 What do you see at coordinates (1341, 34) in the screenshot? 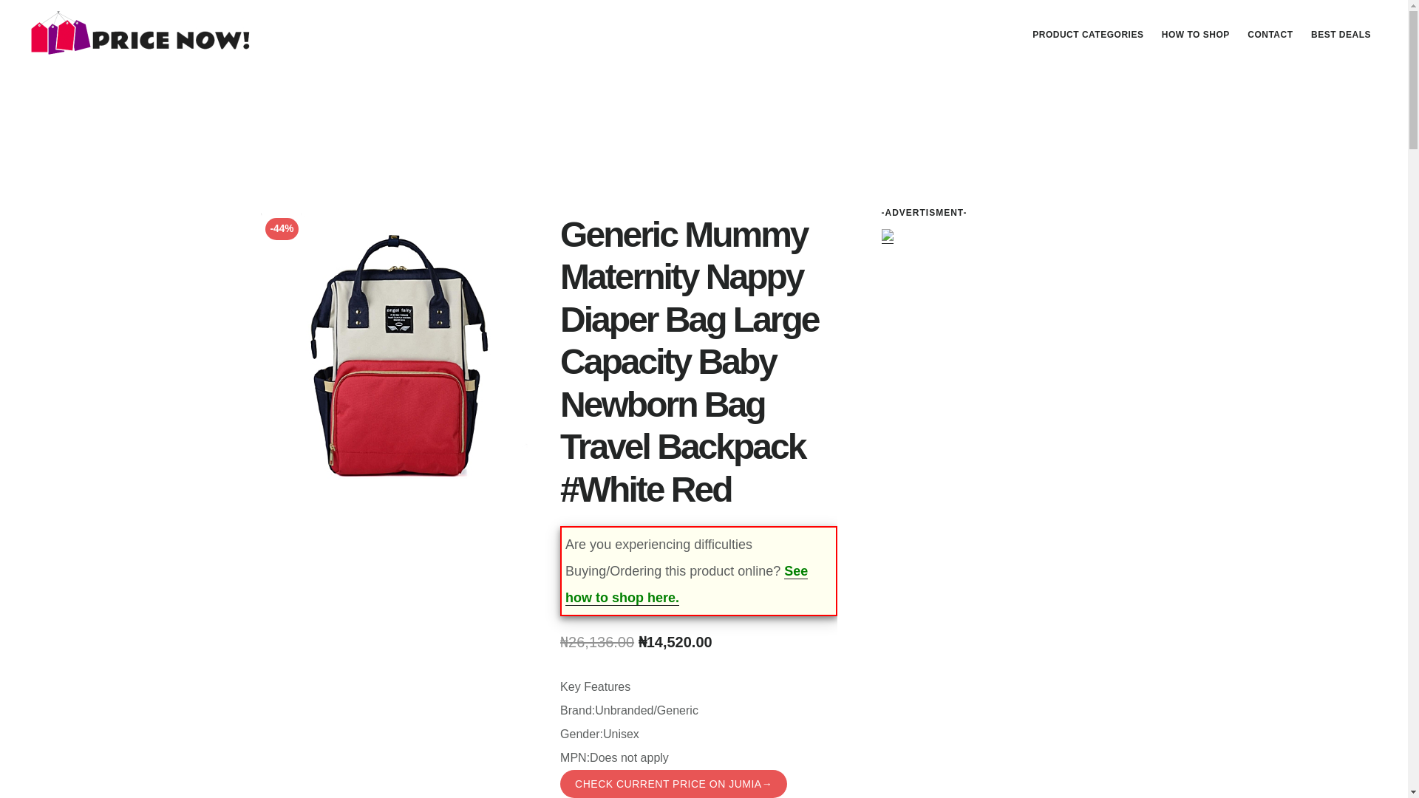
I see `Check Current Price on Jumia` at bounding box center [1341, 34].